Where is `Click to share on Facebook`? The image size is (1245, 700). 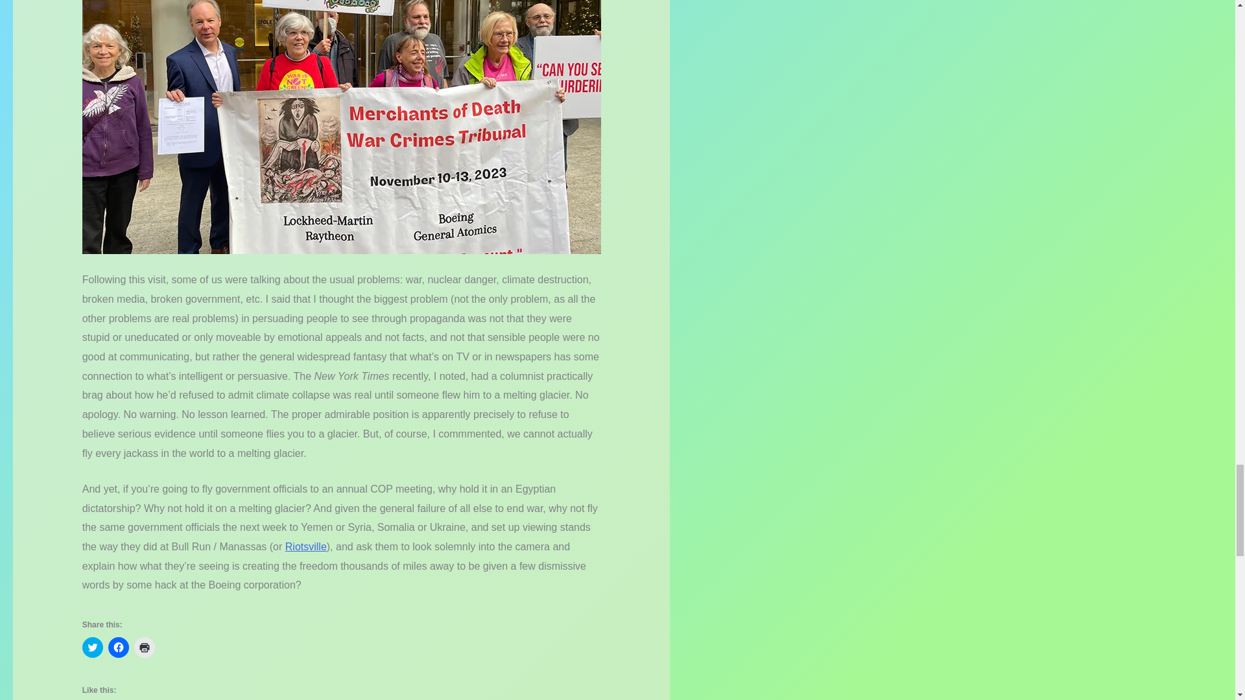 Click to share on Facebook is located at coordinates (119, 647).